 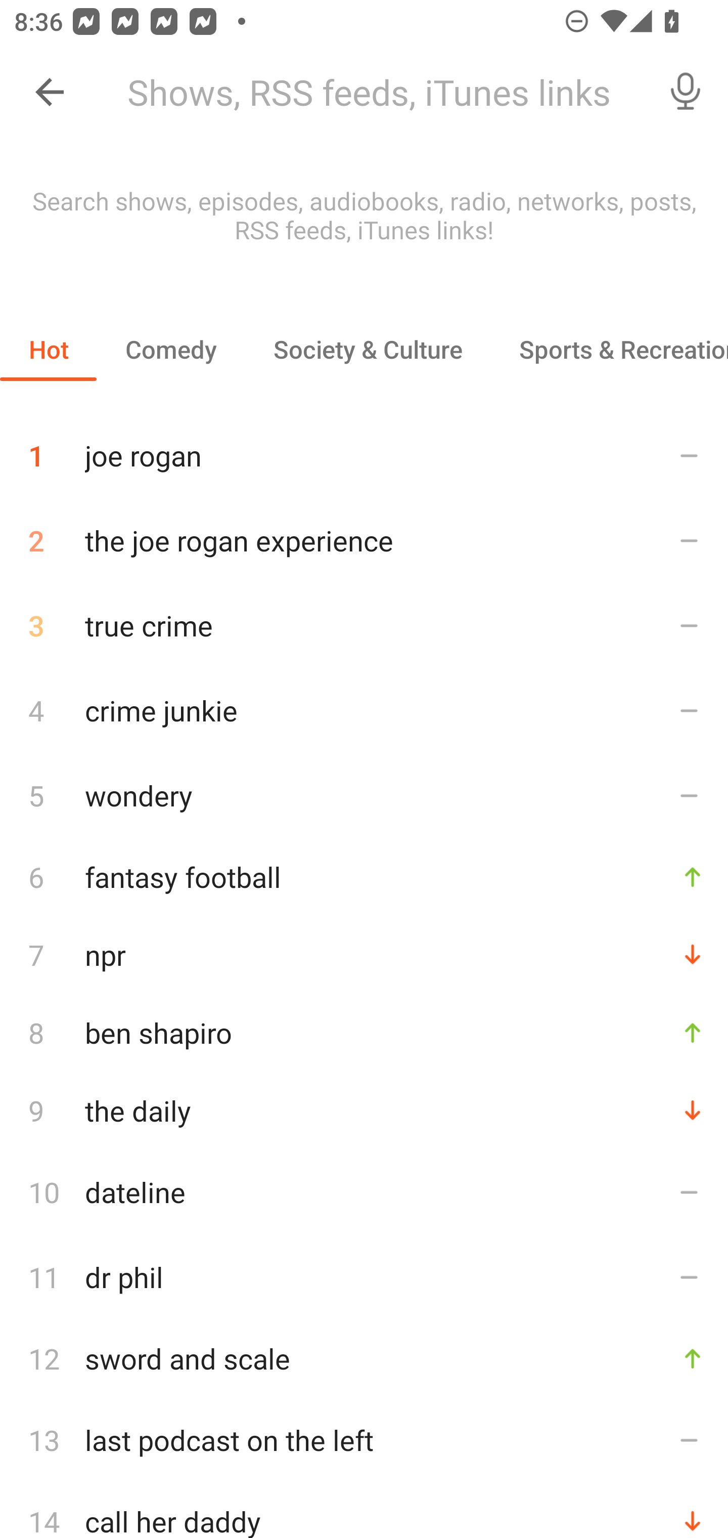 I want to click on 5 wondery, so click(x=364, y=795).